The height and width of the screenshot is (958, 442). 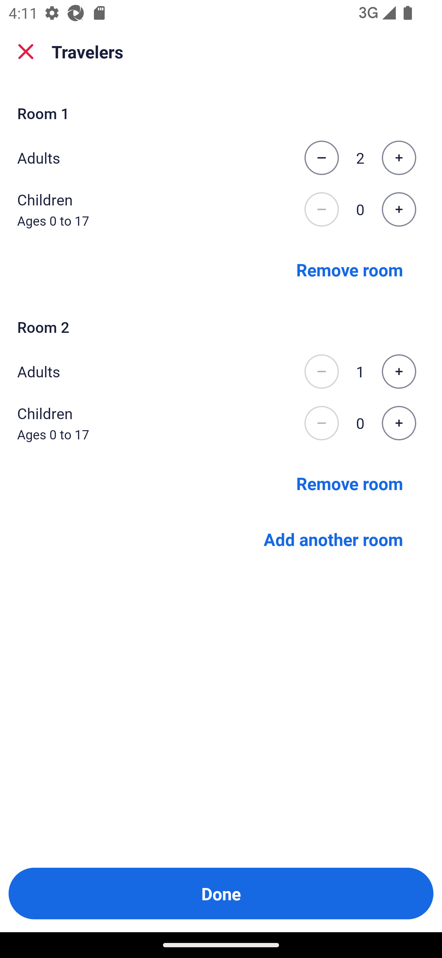 I want to click on Done, so click(x=221, y=894).